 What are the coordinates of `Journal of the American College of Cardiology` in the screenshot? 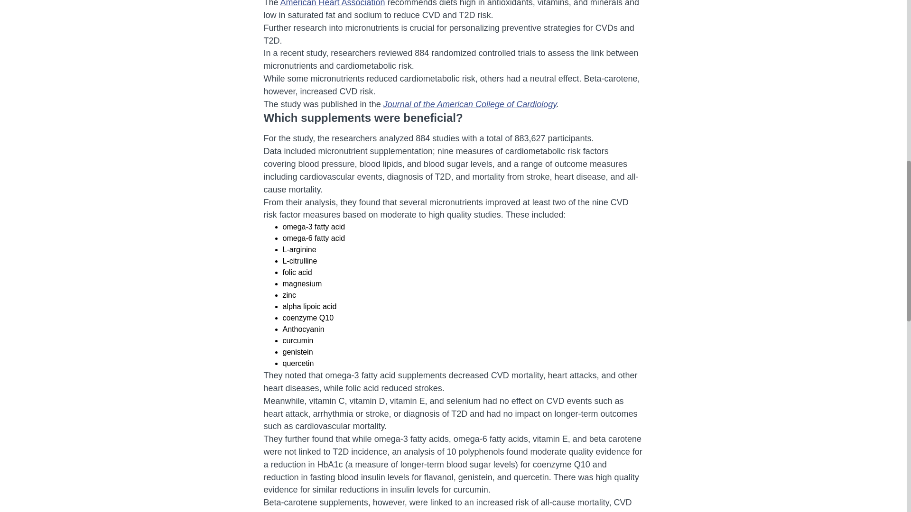 It's located at (470, 104).